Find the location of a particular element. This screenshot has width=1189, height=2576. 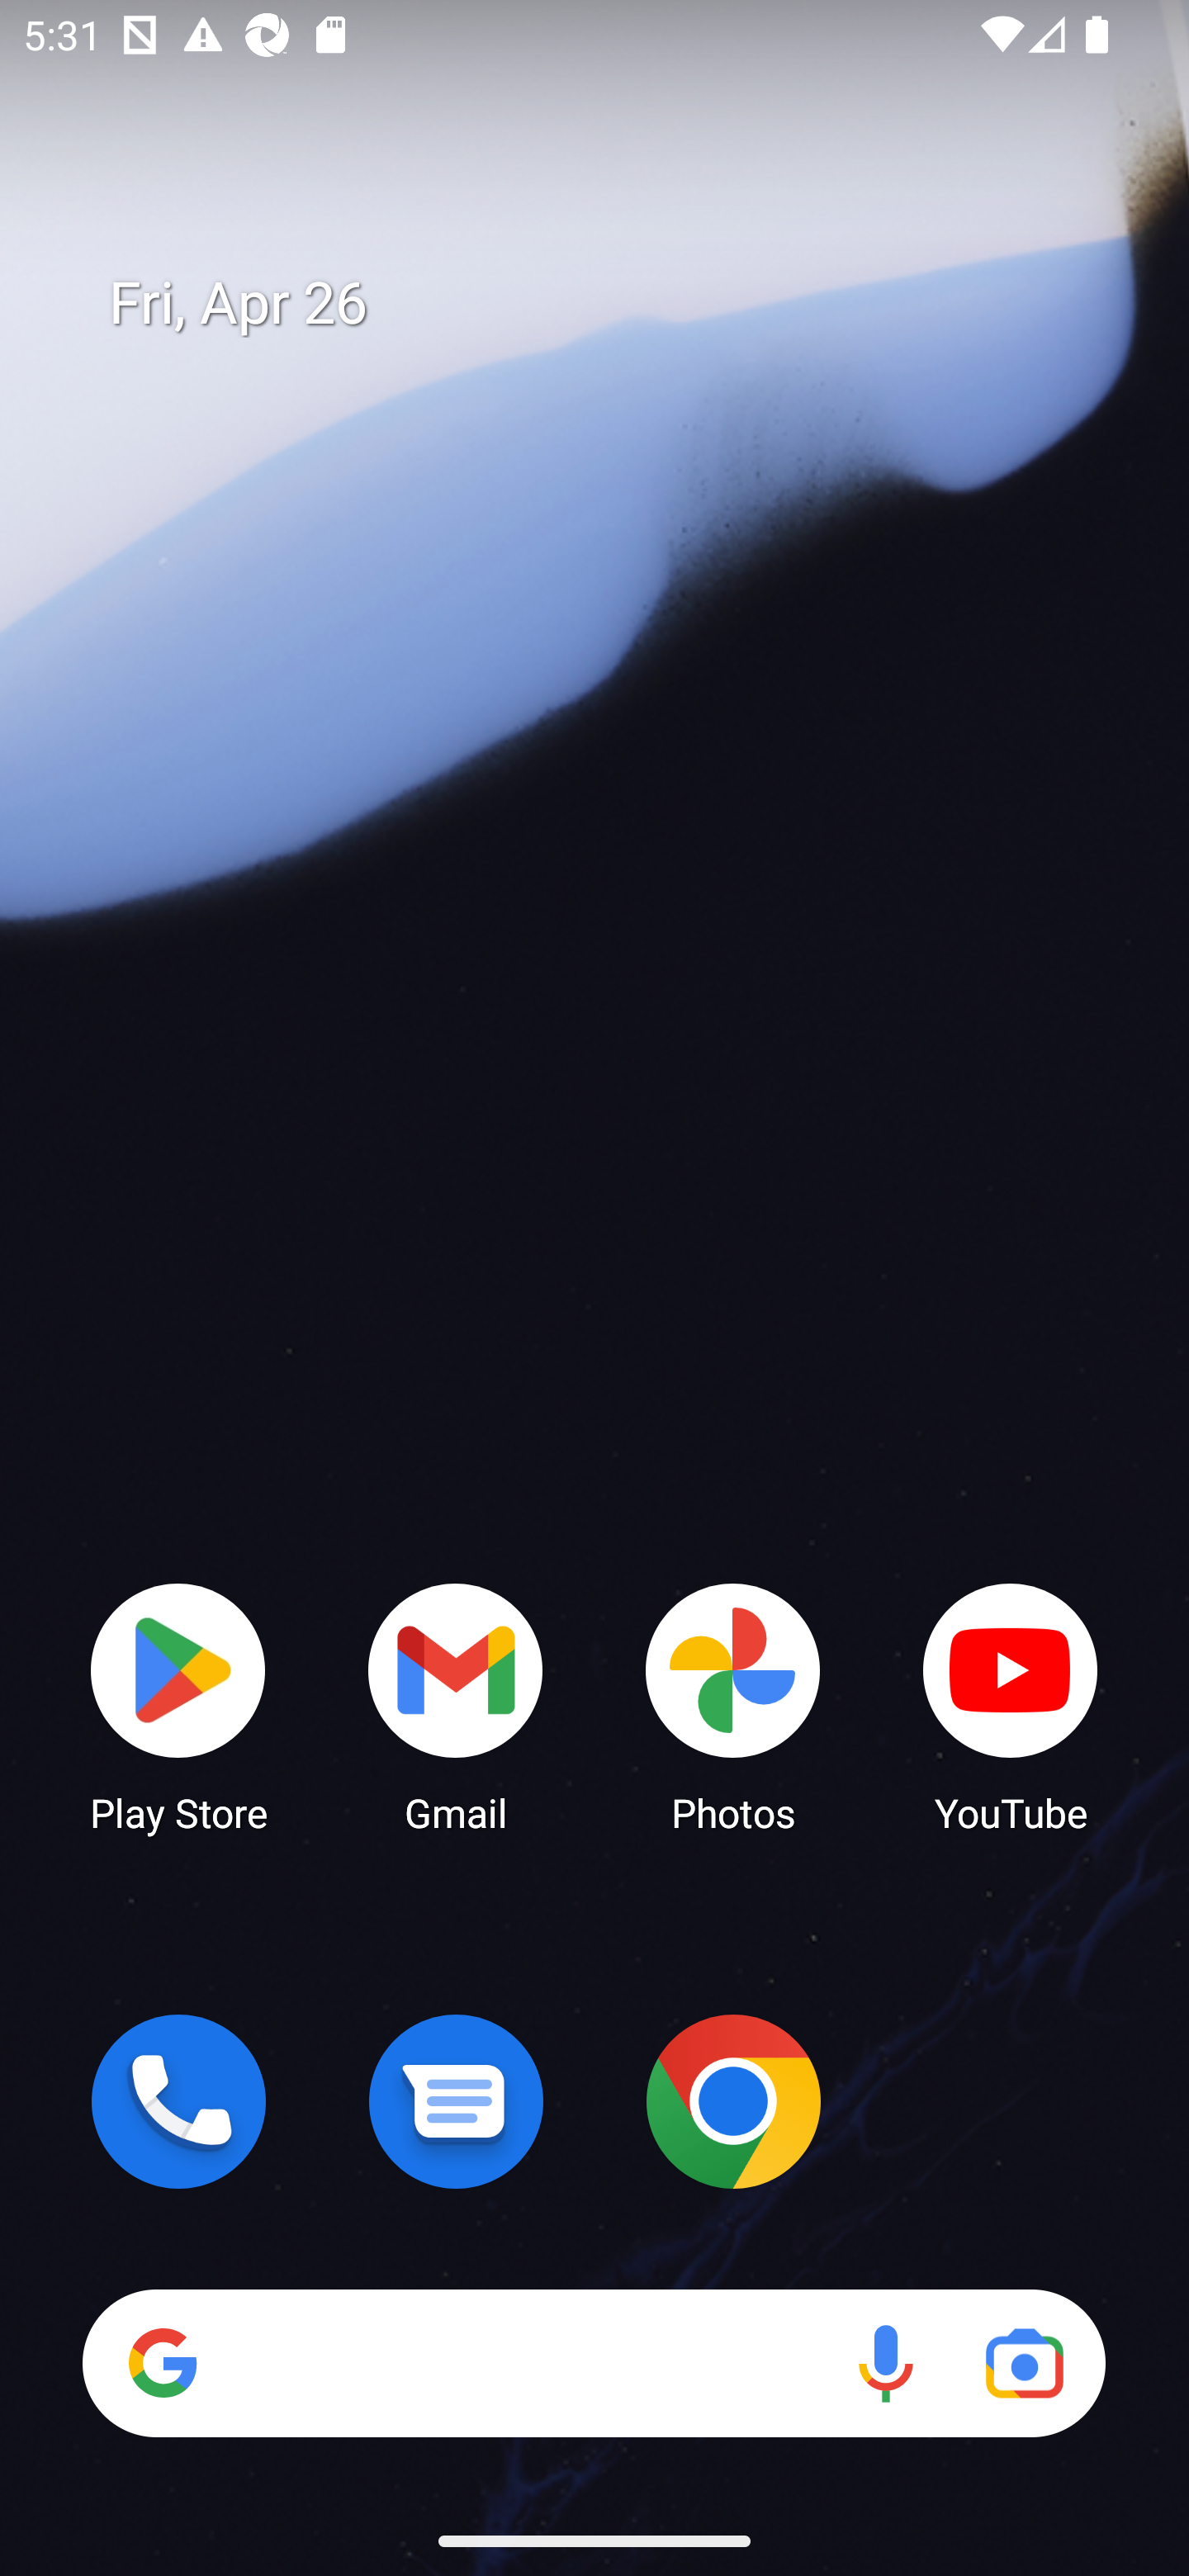

Phone is located at coordinates (178, 2101).